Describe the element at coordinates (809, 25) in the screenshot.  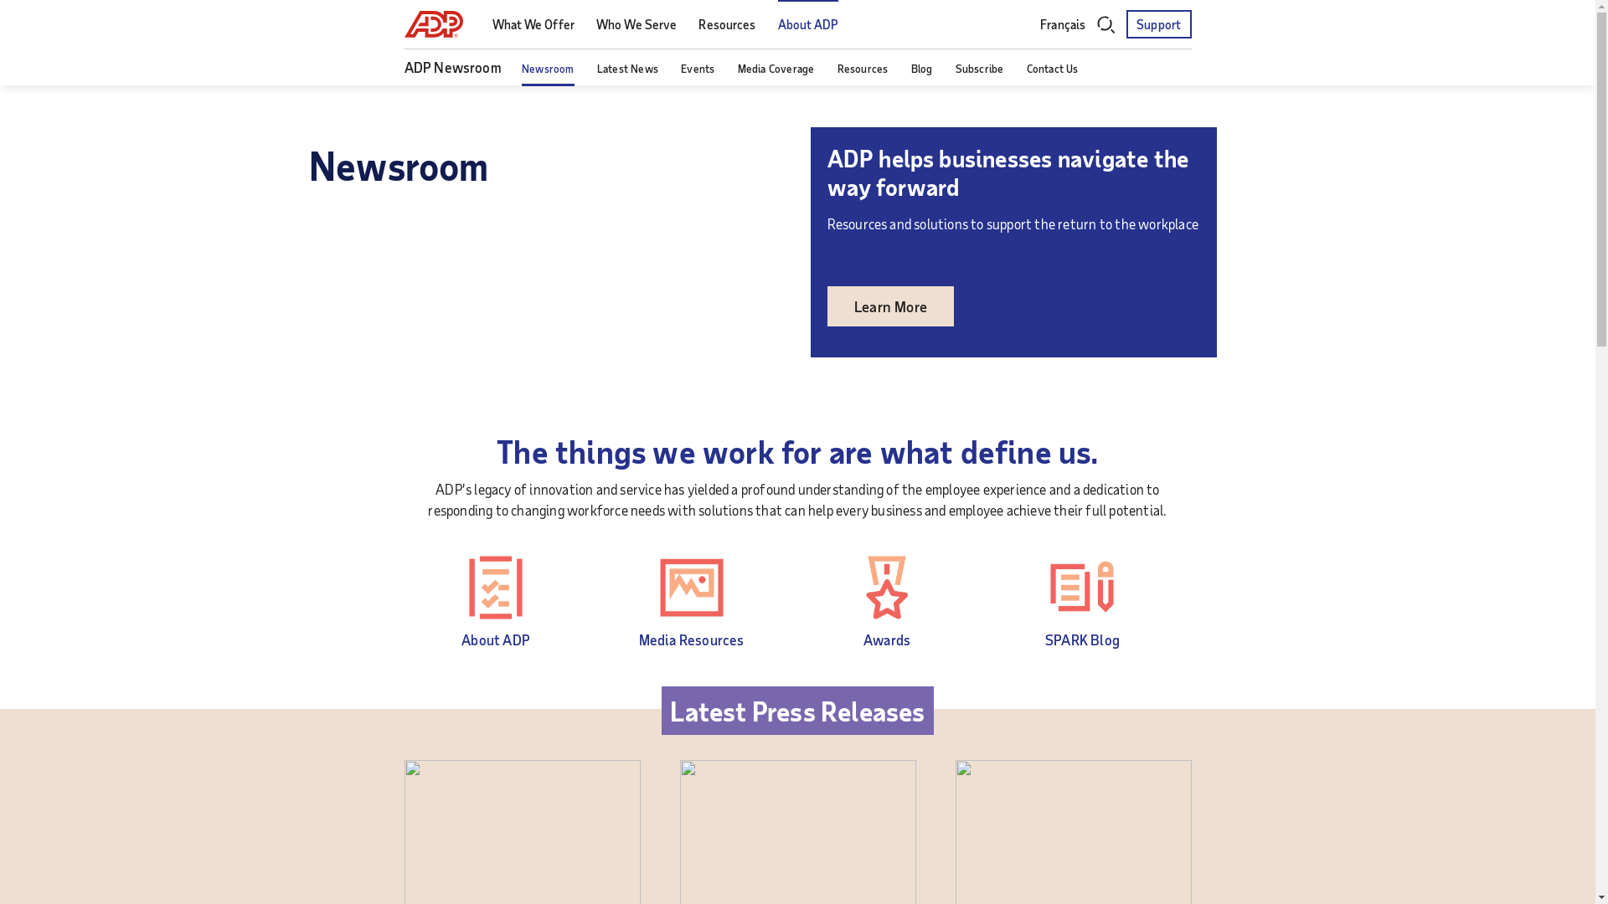
I see `About ADP` at that location.